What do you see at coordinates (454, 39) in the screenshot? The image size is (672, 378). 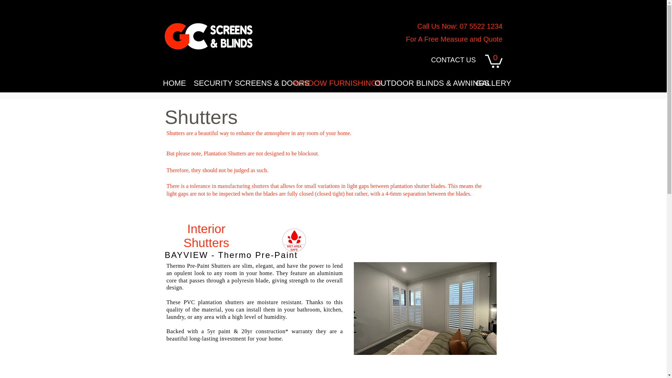 I see `For A Free Measure and Quote` at bounding box center [454, 39].